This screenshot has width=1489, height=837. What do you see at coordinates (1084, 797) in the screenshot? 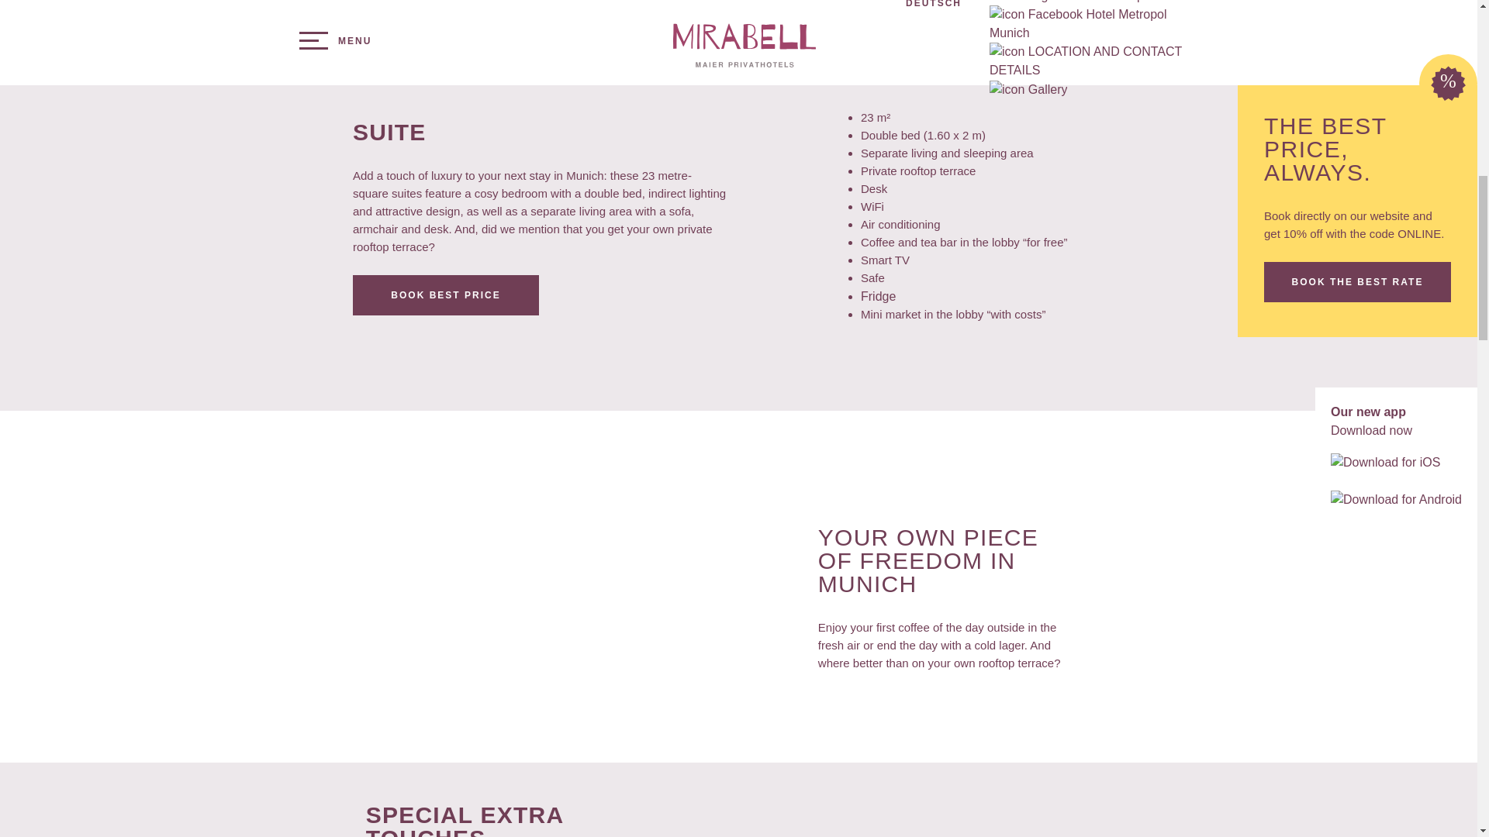
I see `Book best price` at bounding box center [1084, 797].